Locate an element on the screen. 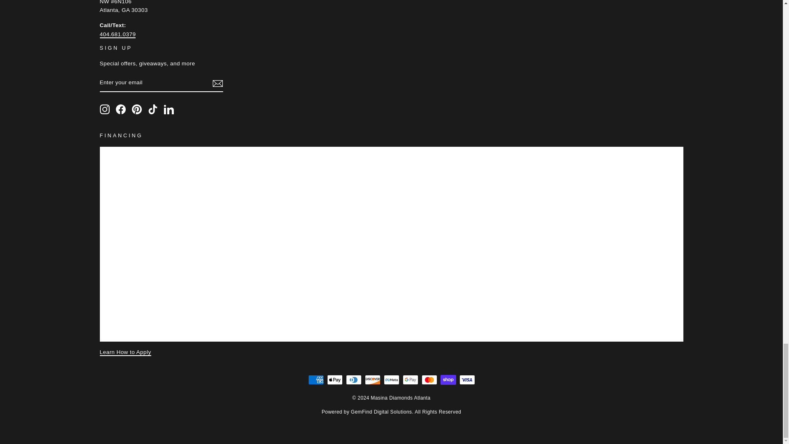 The width and height of the screenshot is (789, 444). Discover is located at coordinates (372, 380).